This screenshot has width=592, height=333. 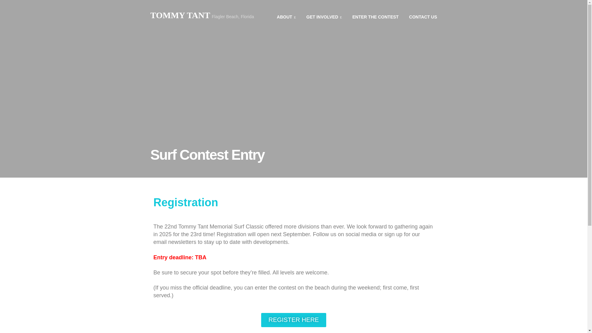 What do you see at coordinates (324, 17) in the screenshot?
I see `GET INVOLVED` at bounding box center [324, 17].